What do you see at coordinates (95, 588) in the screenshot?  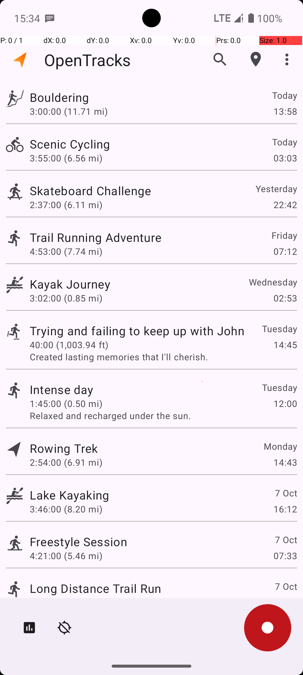 I see `Long Distance Trail Run` at bounding box center [95, 588].